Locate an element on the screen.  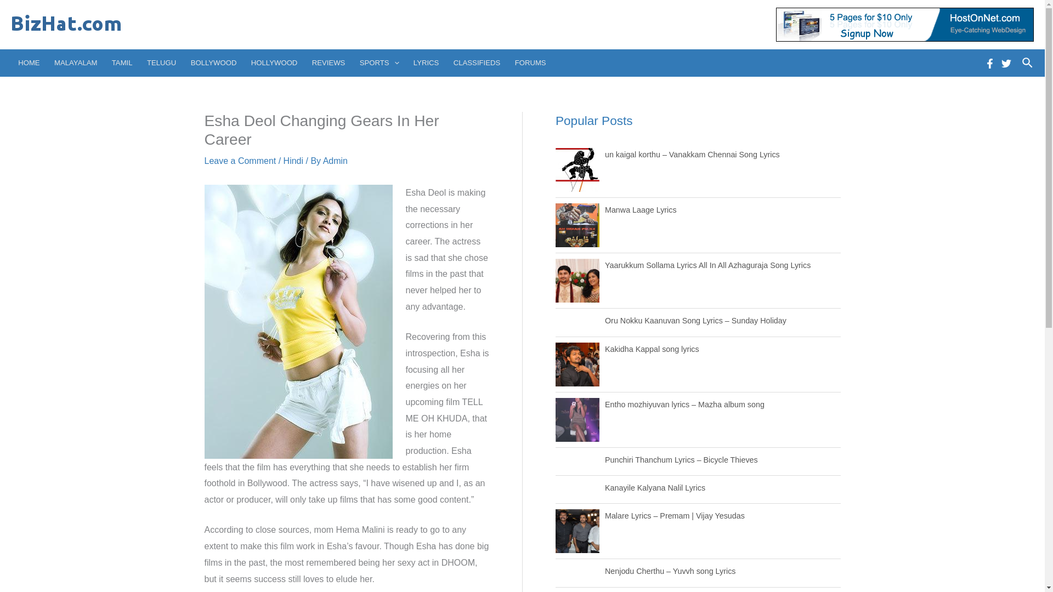
LYRICS is located at coordinates (427, 62).